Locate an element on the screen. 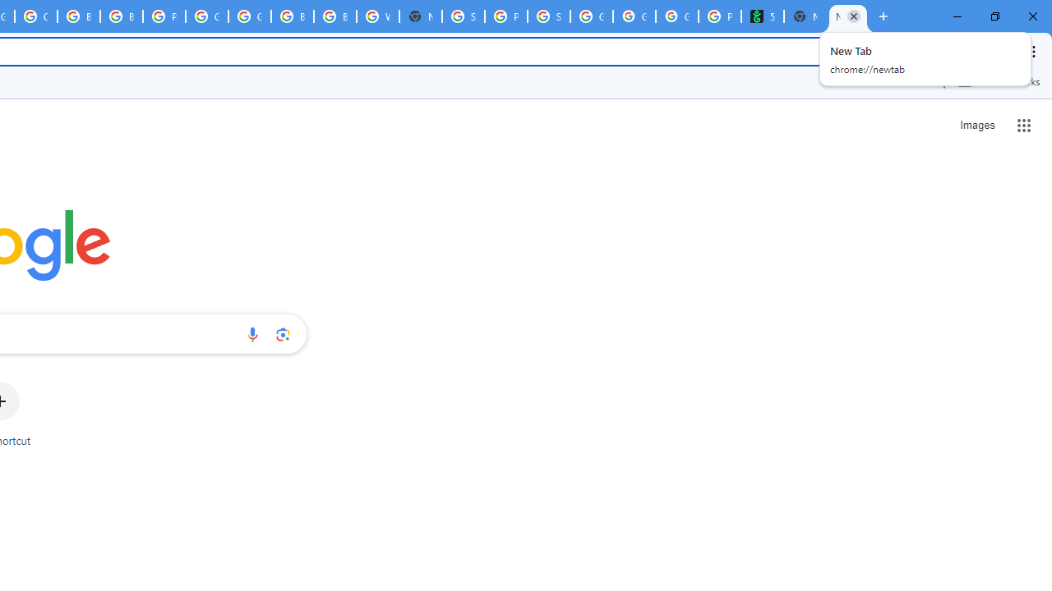  Browse Chrome as a guest - Computer - Google Chrome Help is located at coordinates (293, 16).